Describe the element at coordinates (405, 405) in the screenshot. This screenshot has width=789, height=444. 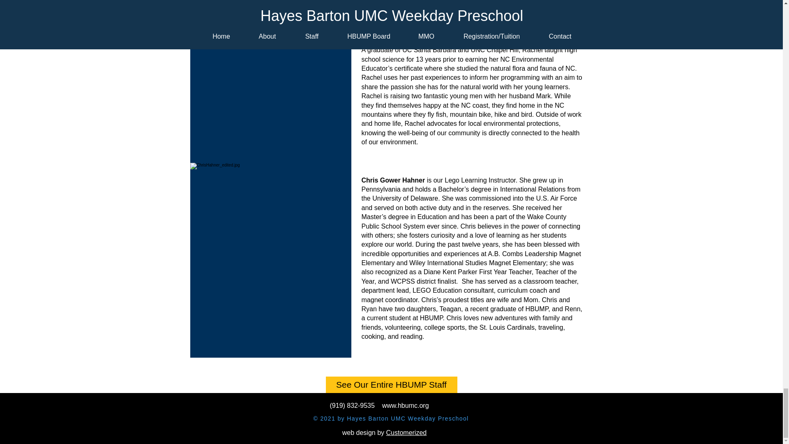
I see `www.hbumc.org` at that location.